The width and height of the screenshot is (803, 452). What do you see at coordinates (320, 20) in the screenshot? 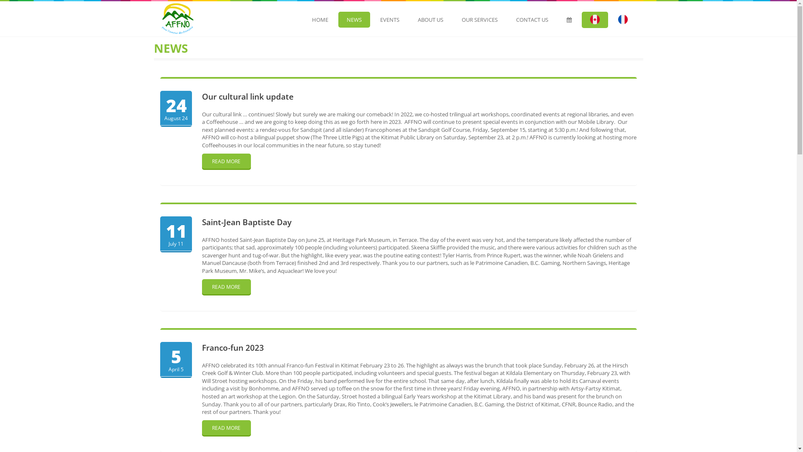
I see `HOME` at bounding box center [320, 20].